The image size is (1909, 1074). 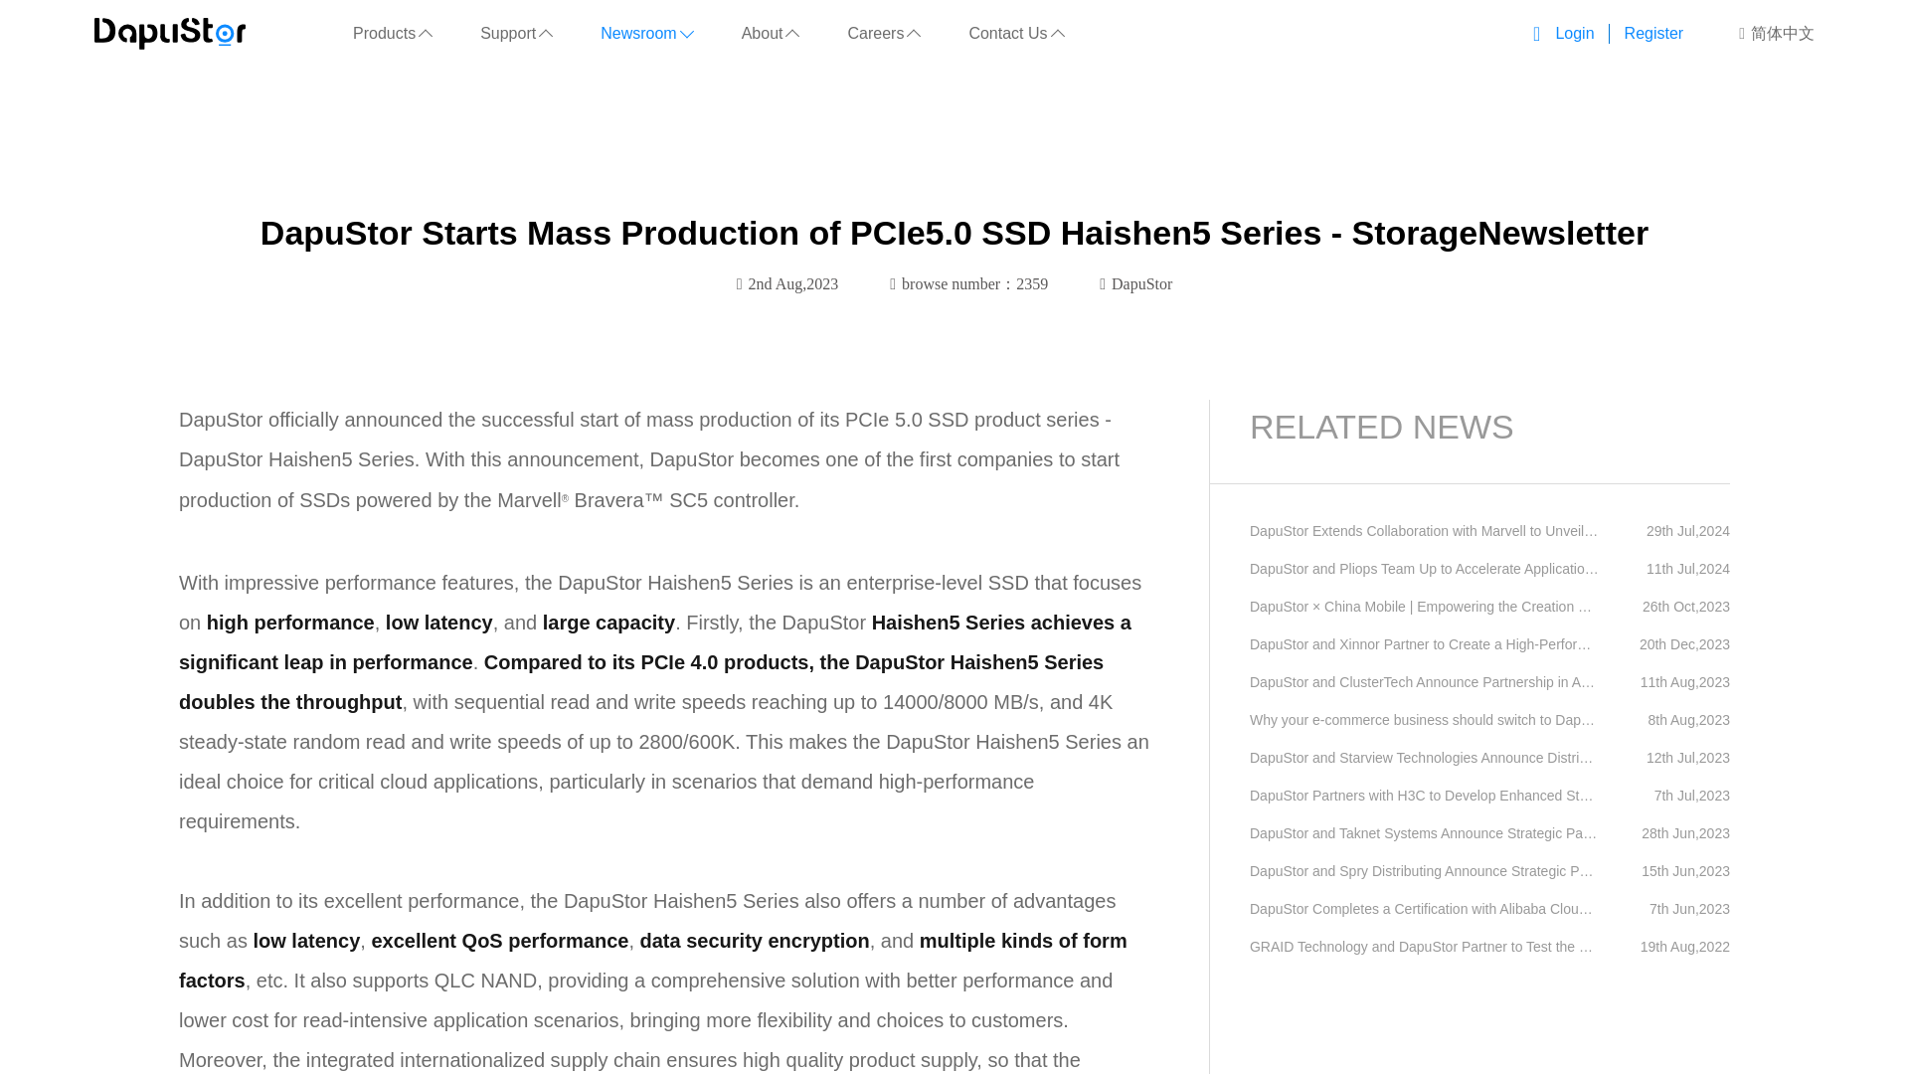 I want to click on Support, so click(x=515, y=34).